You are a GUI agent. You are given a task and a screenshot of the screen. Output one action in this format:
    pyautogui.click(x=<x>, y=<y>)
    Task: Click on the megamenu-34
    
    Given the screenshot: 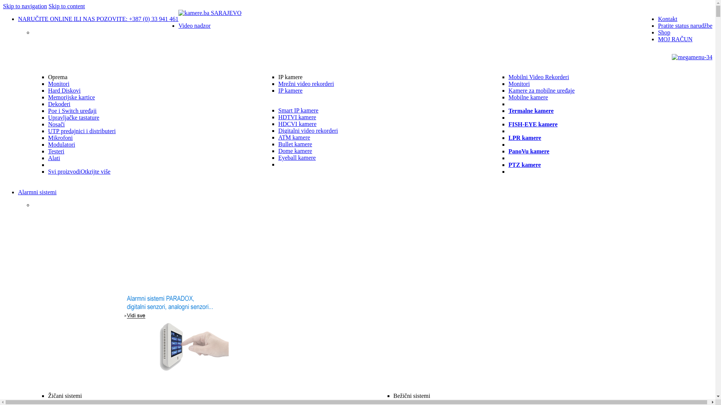 What is the action you would take?
    pyautogui.click(x=692, y=57)
    